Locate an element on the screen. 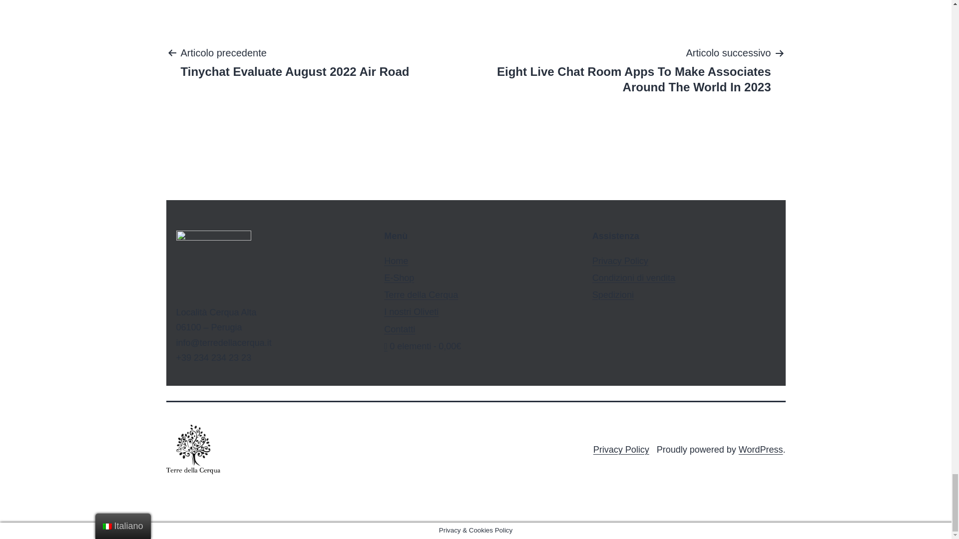  Vai al negozio is located at coordinates (761, 450).